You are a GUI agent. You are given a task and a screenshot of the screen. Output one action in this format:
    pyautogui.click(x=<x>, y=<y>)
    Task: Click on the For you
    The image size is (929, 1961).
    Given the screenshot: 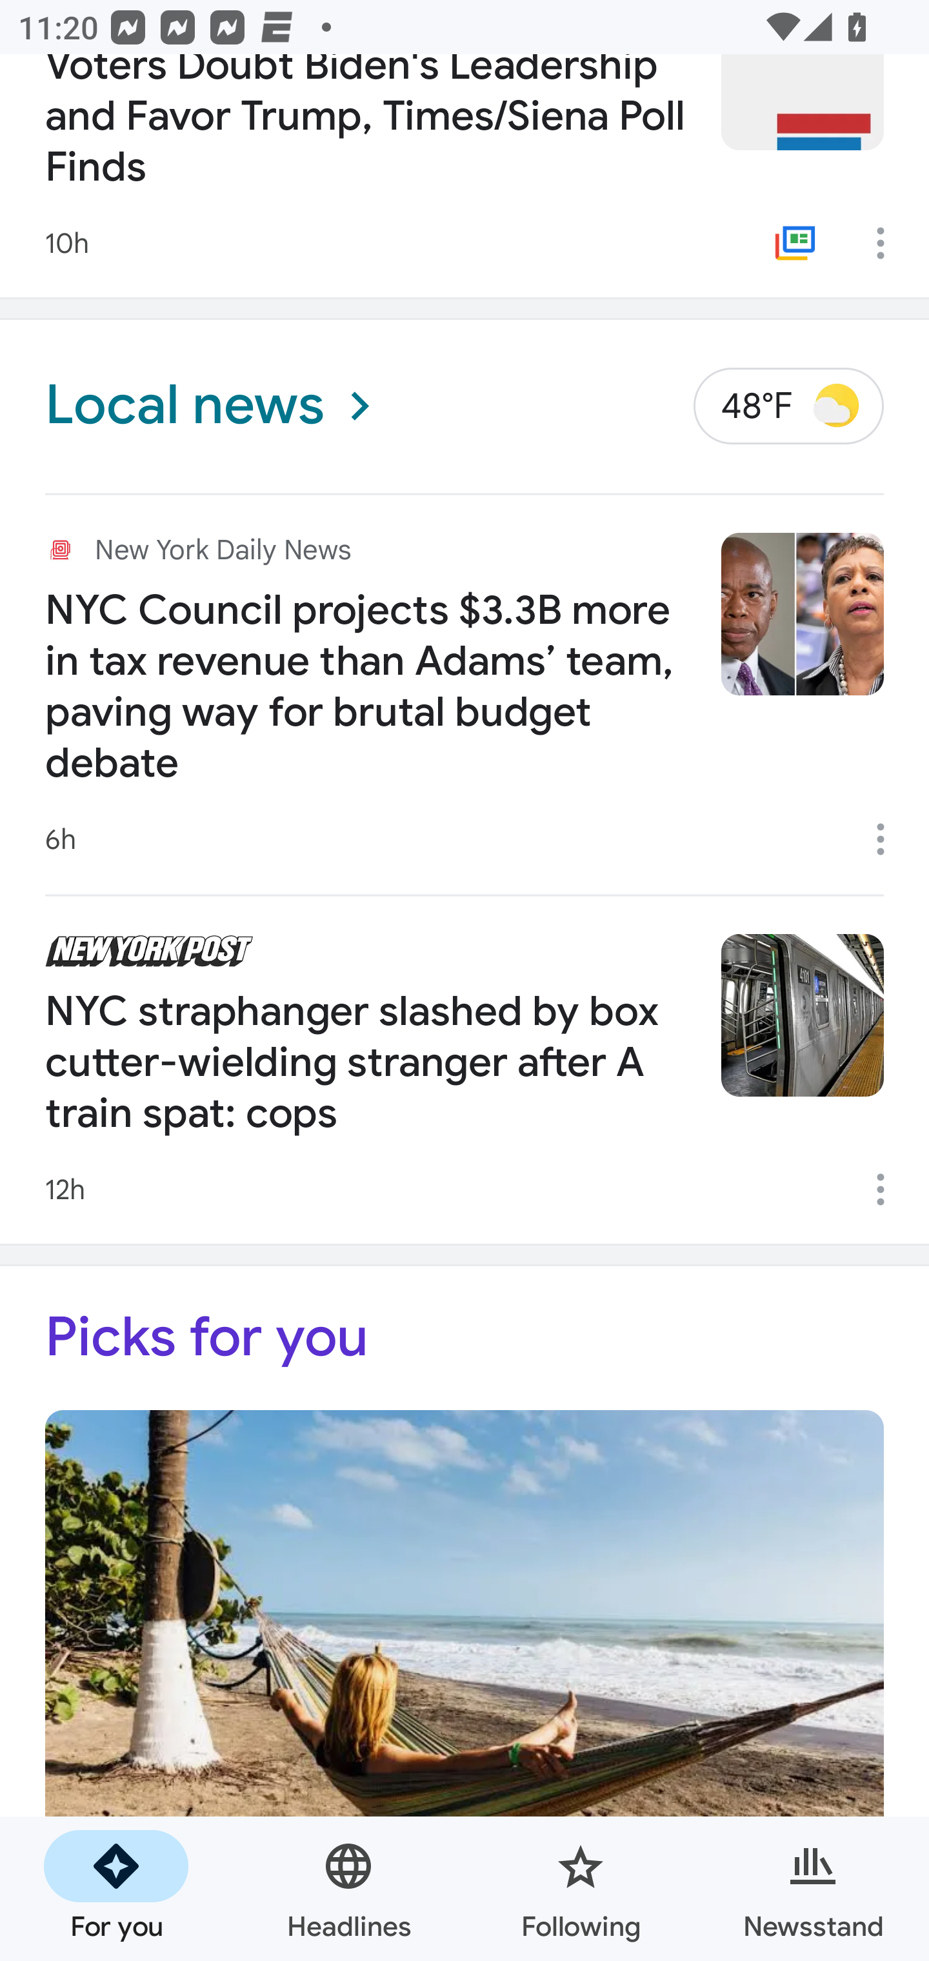 What is the action you would take?
    pyautogui.click(x=116, y=1889)
    